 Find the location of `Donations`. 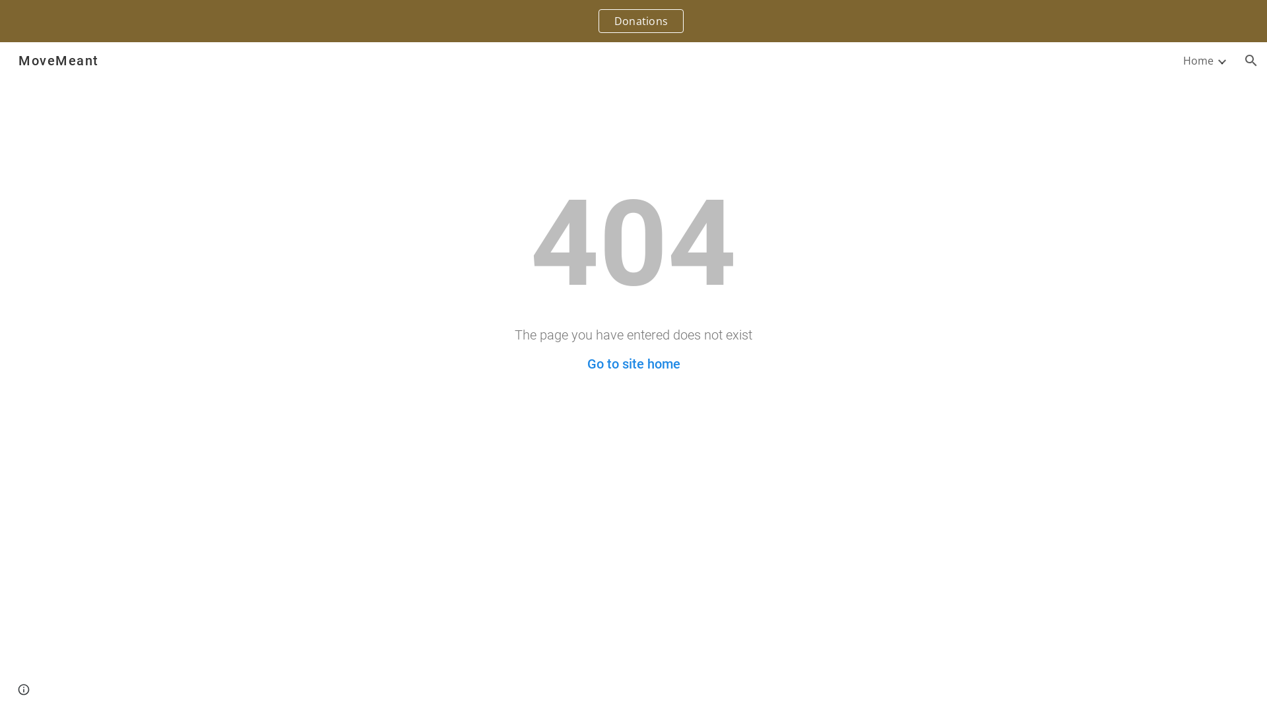

Donations is located at coordinates (641, 21).